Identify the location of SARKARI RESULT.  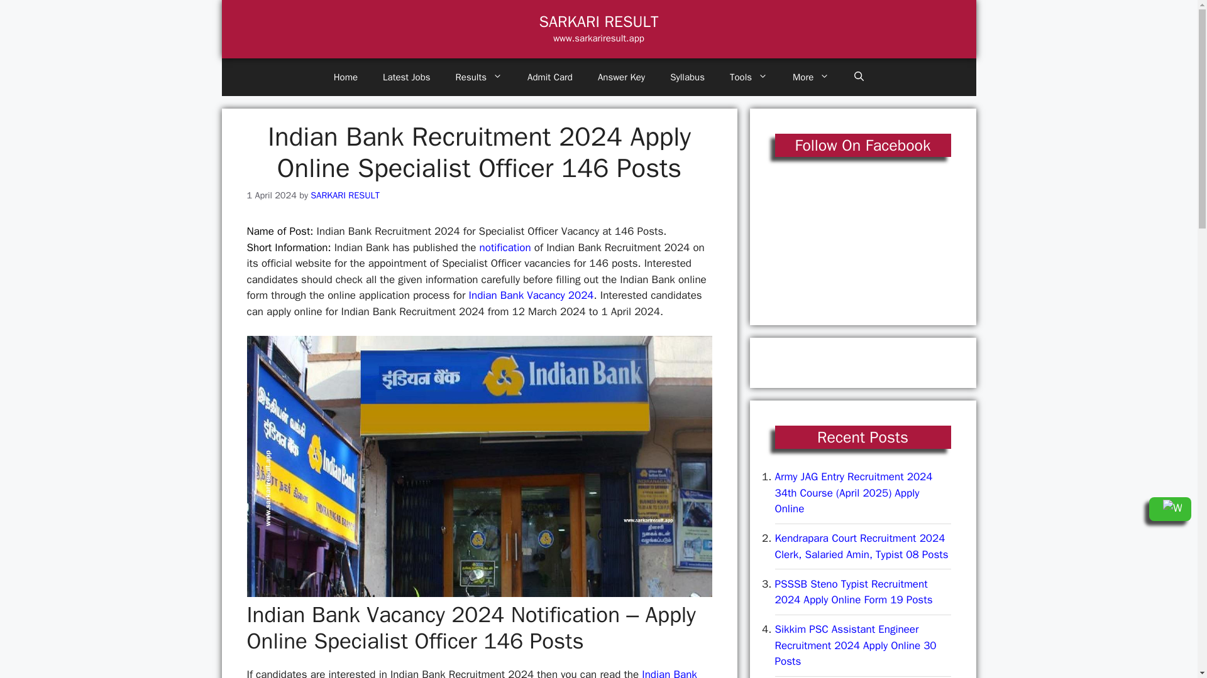
(599, 21).